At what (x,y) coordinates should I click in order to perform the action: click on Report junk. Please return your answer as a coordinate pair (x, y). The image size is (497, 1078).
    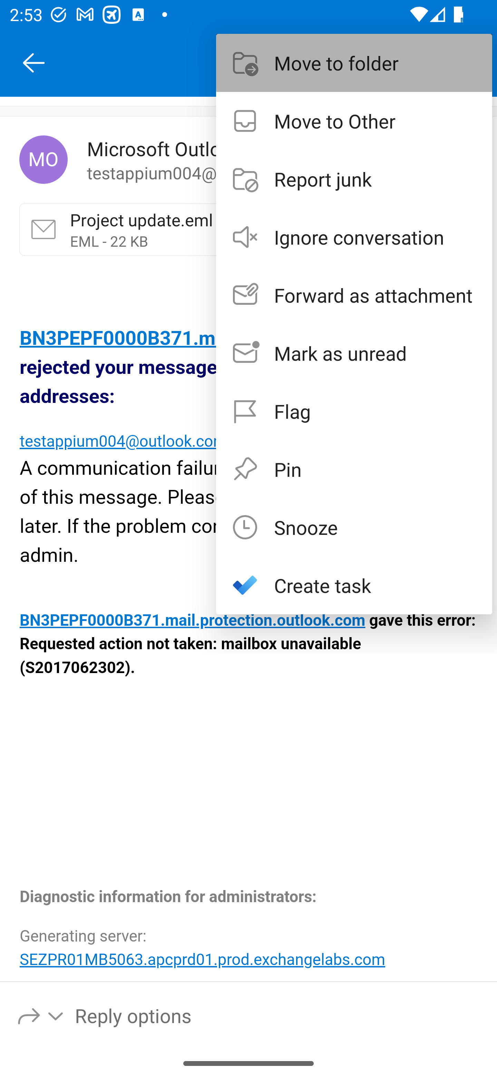
    Looking at the image, I should click on (354, 179).